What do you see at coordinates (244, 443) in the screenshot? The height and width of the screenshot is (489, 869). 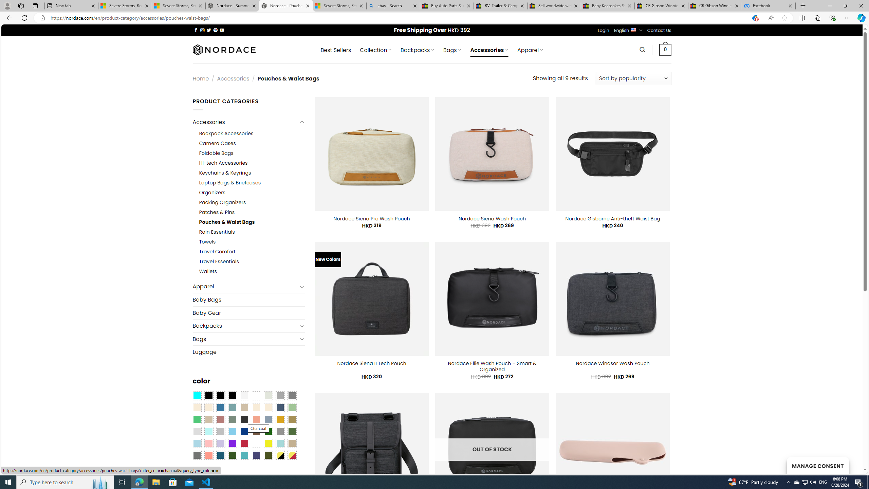 I see `Red` at bounding box center [244, 443].